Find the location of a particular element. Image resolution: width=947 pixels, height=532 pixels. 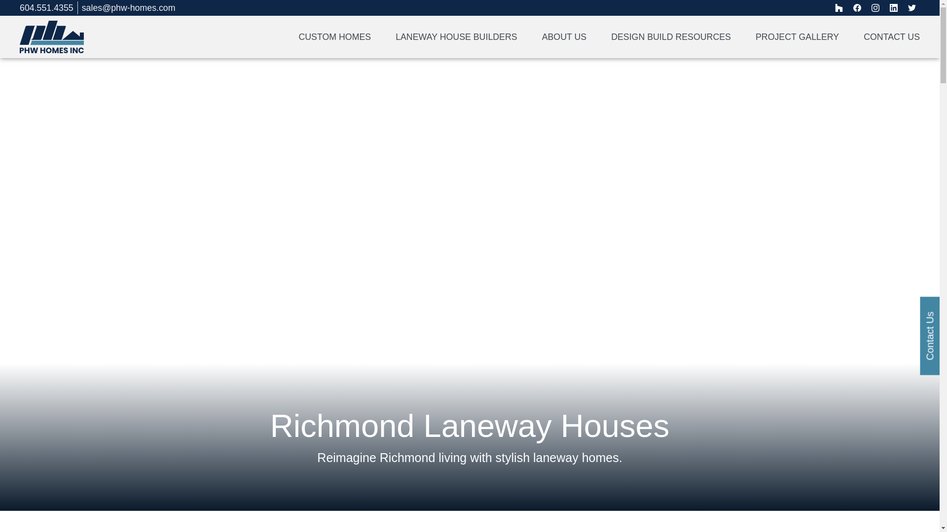

DESIGN BUILD RESOURCES is located at coordinates (671, 36).